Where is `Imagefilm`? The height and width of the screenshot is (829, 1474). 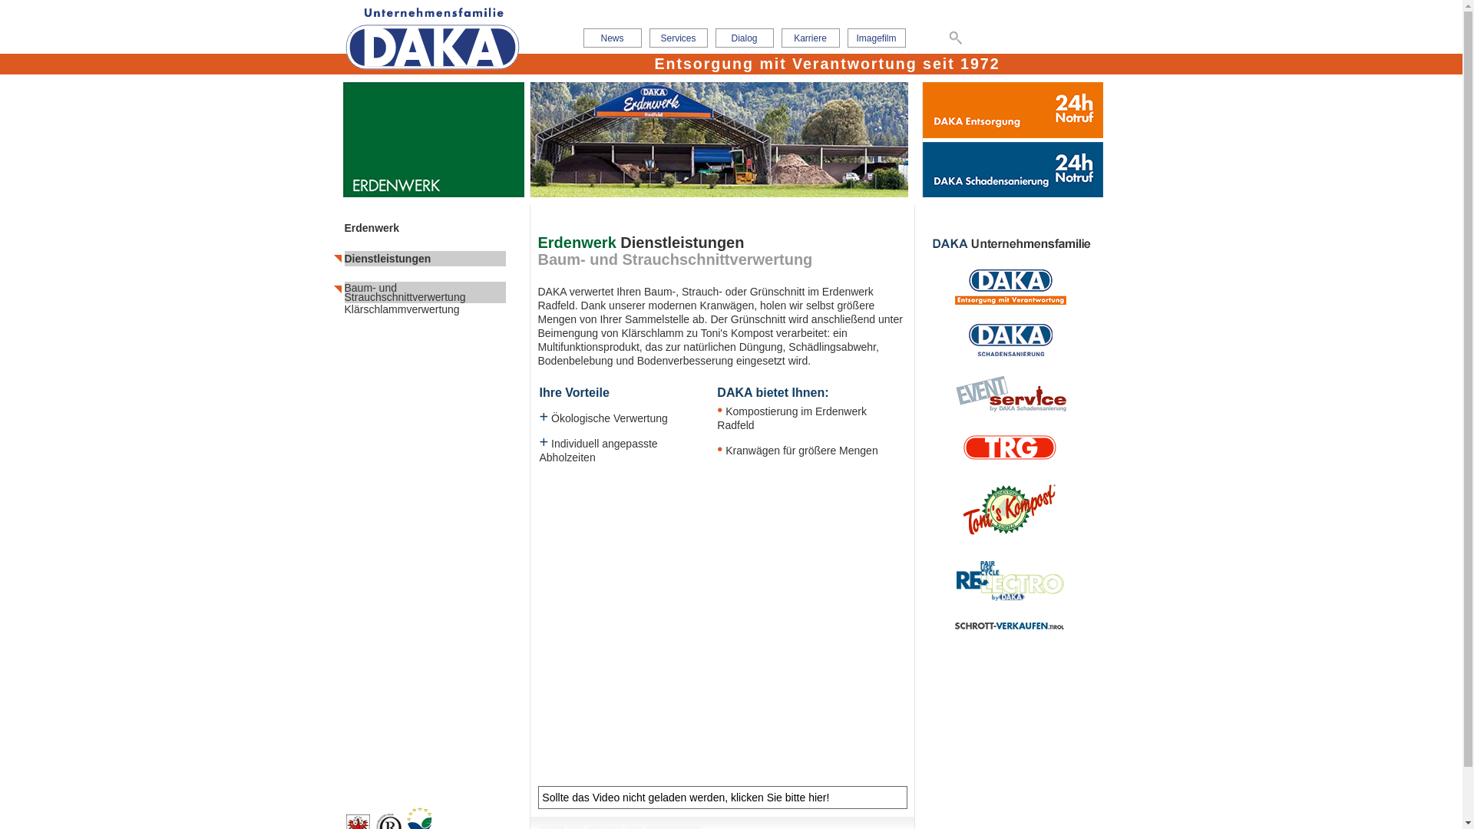 Imagefilm is located at coordinates (877, 38).